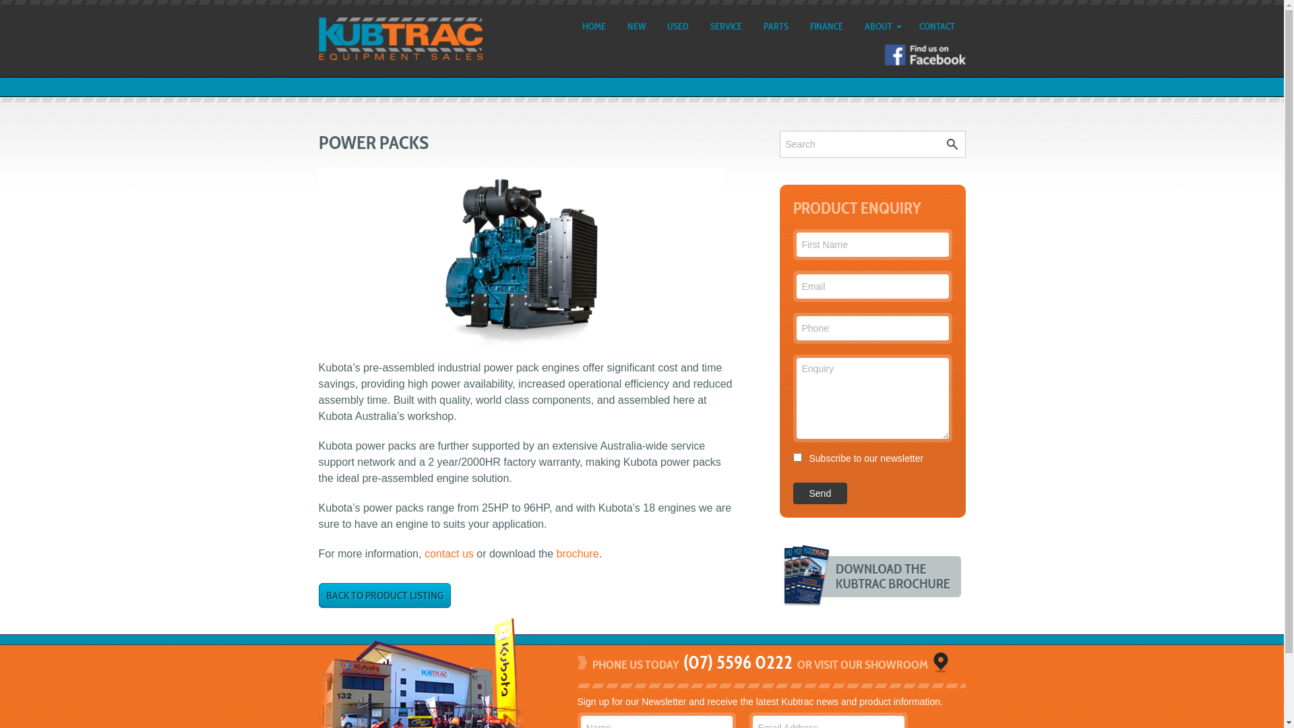  What do you see at coordinates (636, 26) in the screenshot?
I see `NEW` at bounding box center [636, 26].